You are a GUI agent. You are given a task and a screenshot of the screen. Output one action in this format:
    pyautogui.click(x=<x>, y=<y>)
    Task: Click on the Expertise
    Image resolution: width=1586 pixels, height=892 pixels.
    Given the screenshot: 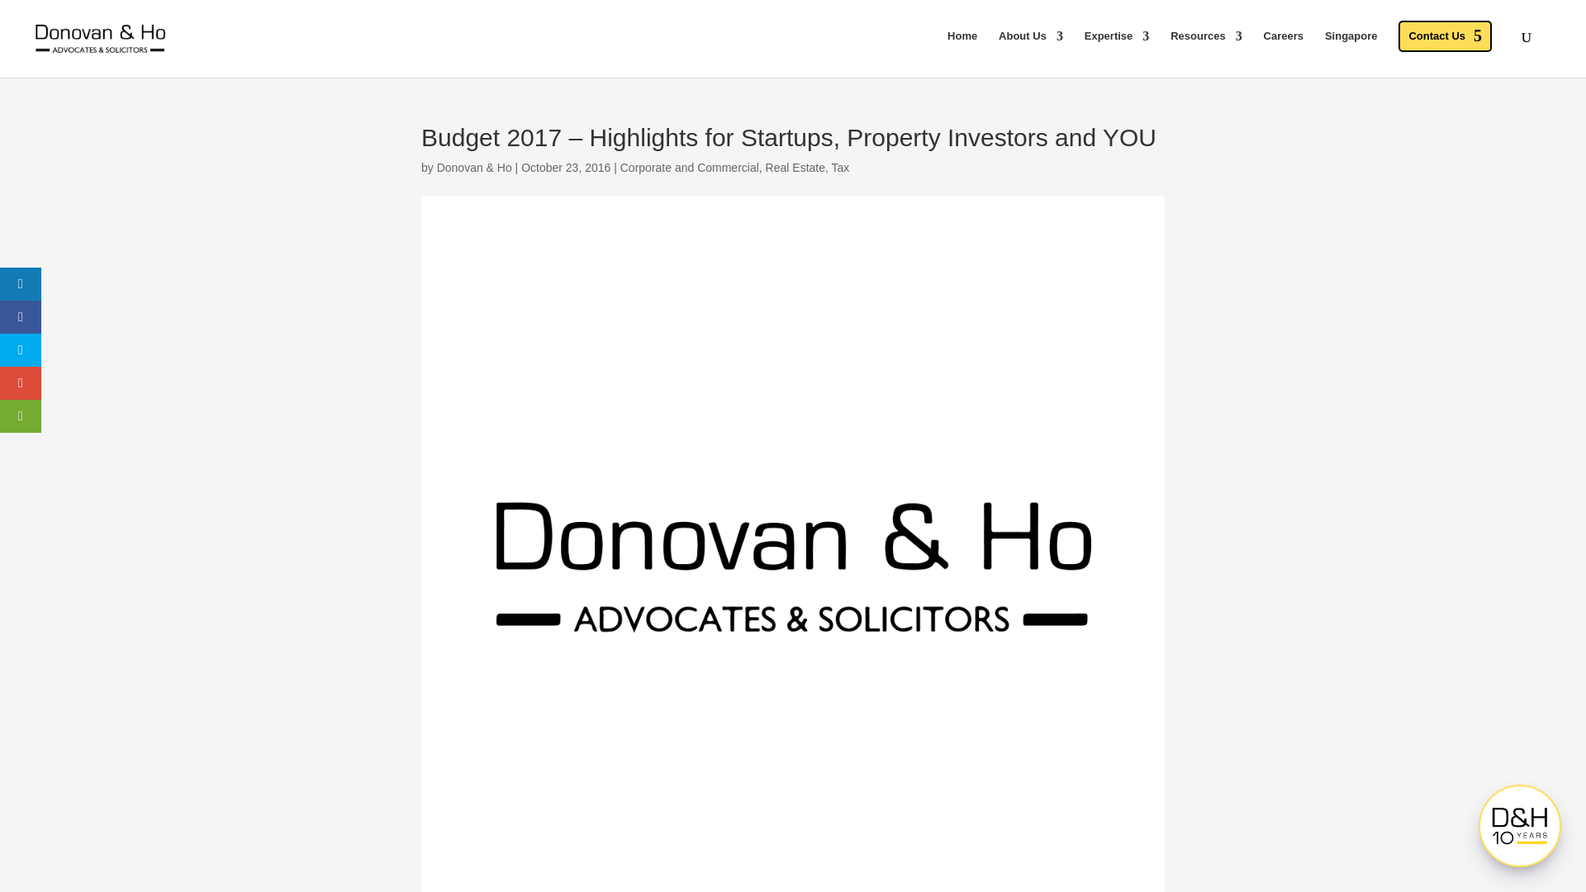 What is the action you would take?
    pyautogui.click(x=1117, y=50)
    